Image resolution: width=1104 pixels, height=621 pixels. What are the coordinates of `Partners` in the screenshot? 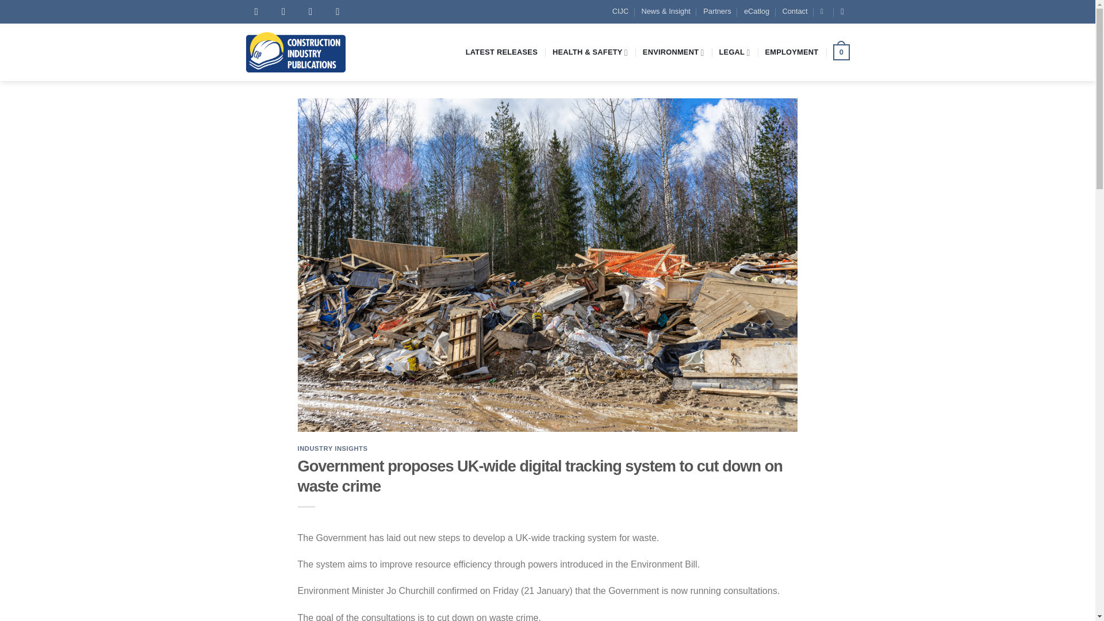 It's located at (717, 11).